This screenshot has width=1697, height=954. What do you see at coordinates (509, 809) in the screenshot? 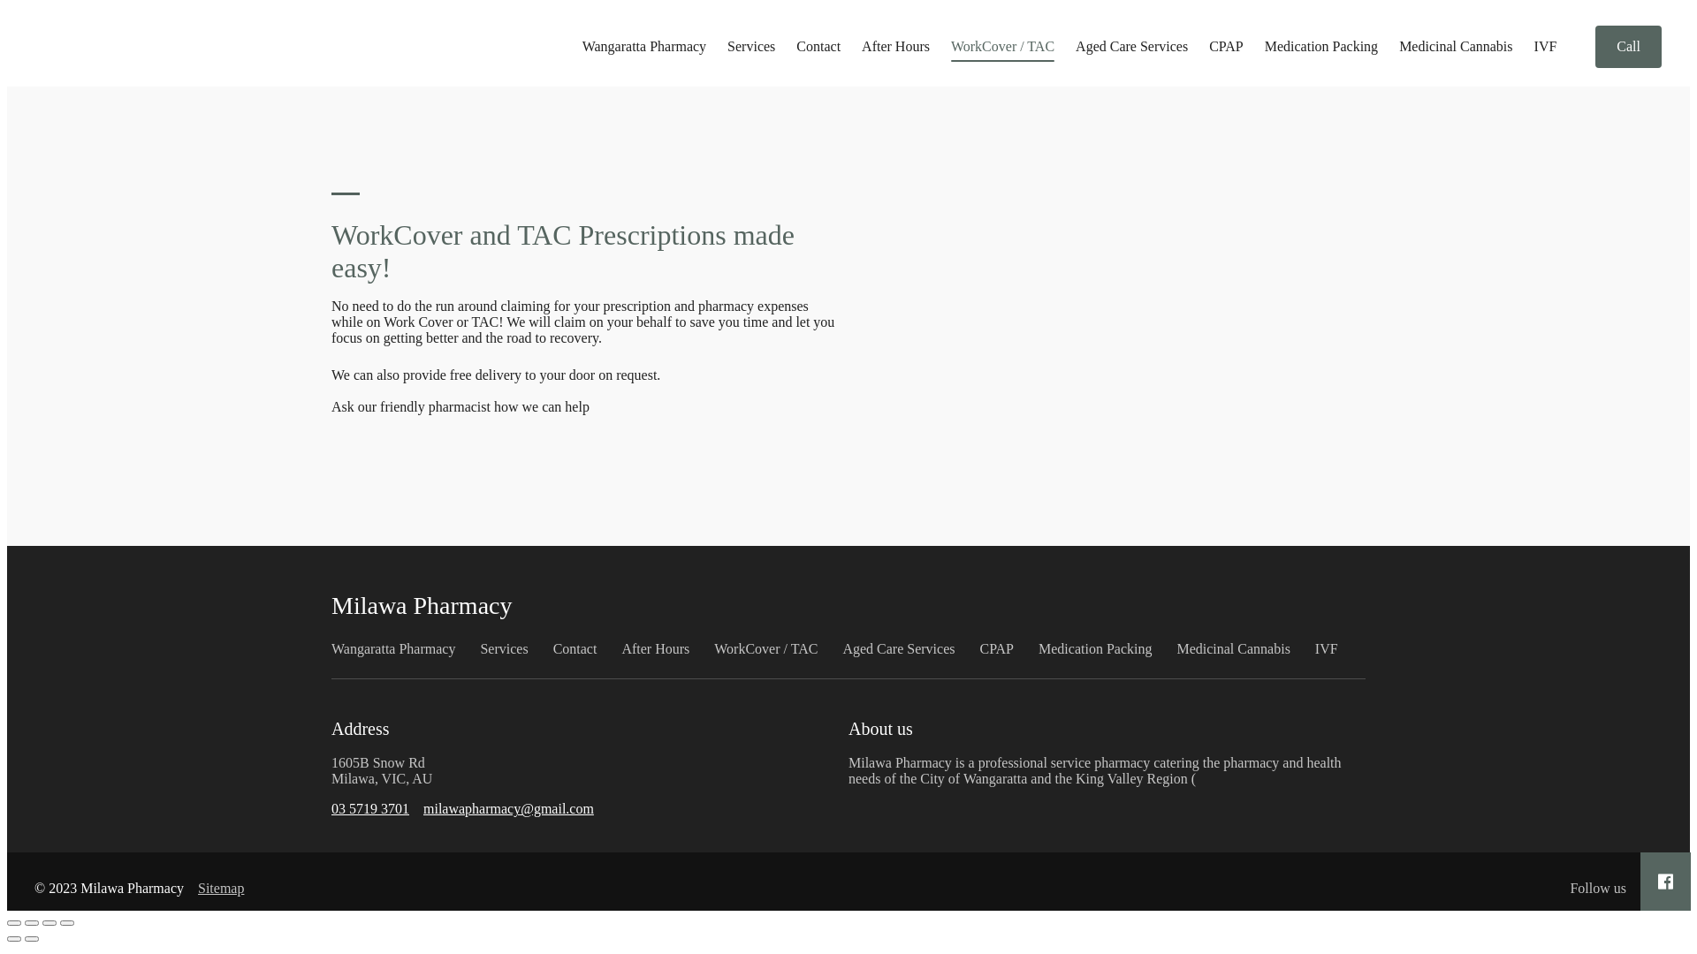
I see `milawapharmacy@gmail.com` at bounding box center [509, 809].